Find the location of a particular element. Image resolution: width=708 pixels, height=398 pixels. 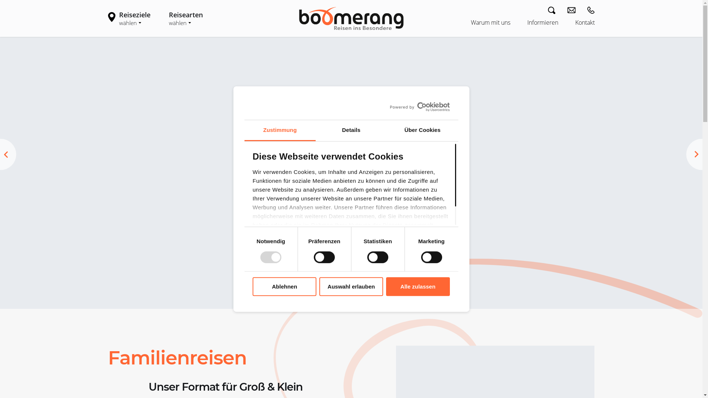

Details is located at coordinates (351, 130).